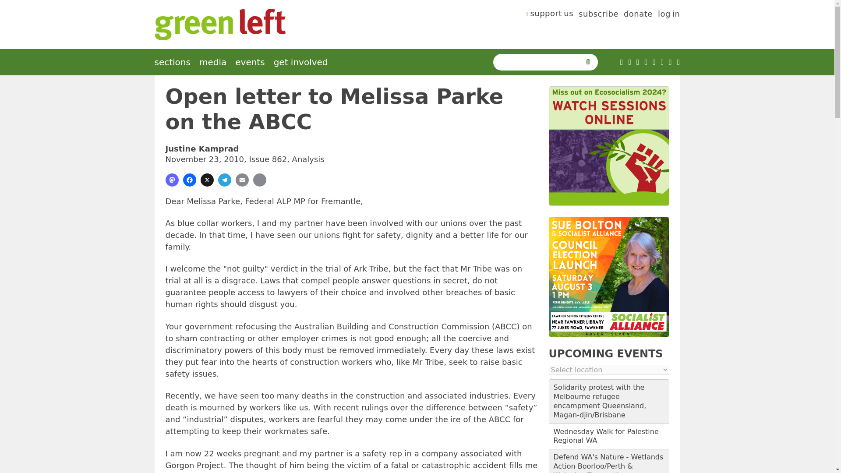  What do you see at coordinates (172, 180) in the screenshot?
I see `Share on Mastondon` at bounding box center [172, 180].